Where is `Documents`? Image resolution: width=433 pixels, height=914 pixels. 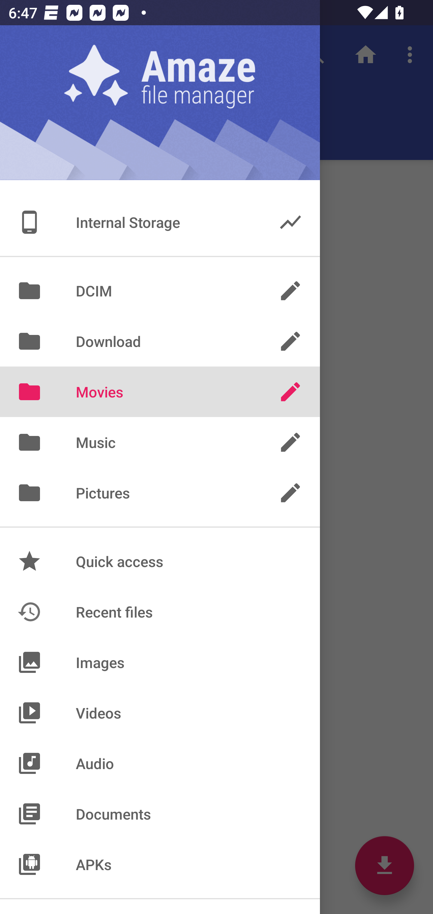
Documents is located at coordinates (160, 814).